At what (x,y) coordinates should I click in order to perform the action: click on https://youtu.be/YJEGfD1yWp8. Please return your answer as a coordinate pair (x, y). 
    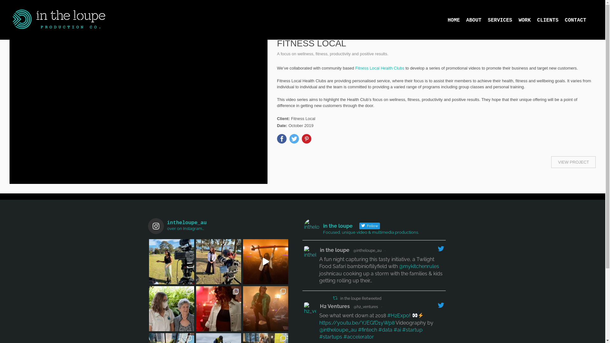
    Looking at the image, I should click on (357, 323).